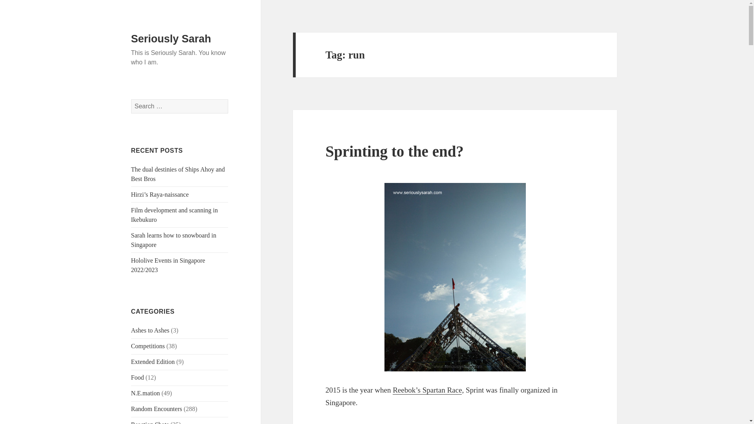 The height and width of the screenshot is (424, 754). Describe the element at coordinates (171, 39) in the screenshot. I see `Seriously Sarah` at that location.